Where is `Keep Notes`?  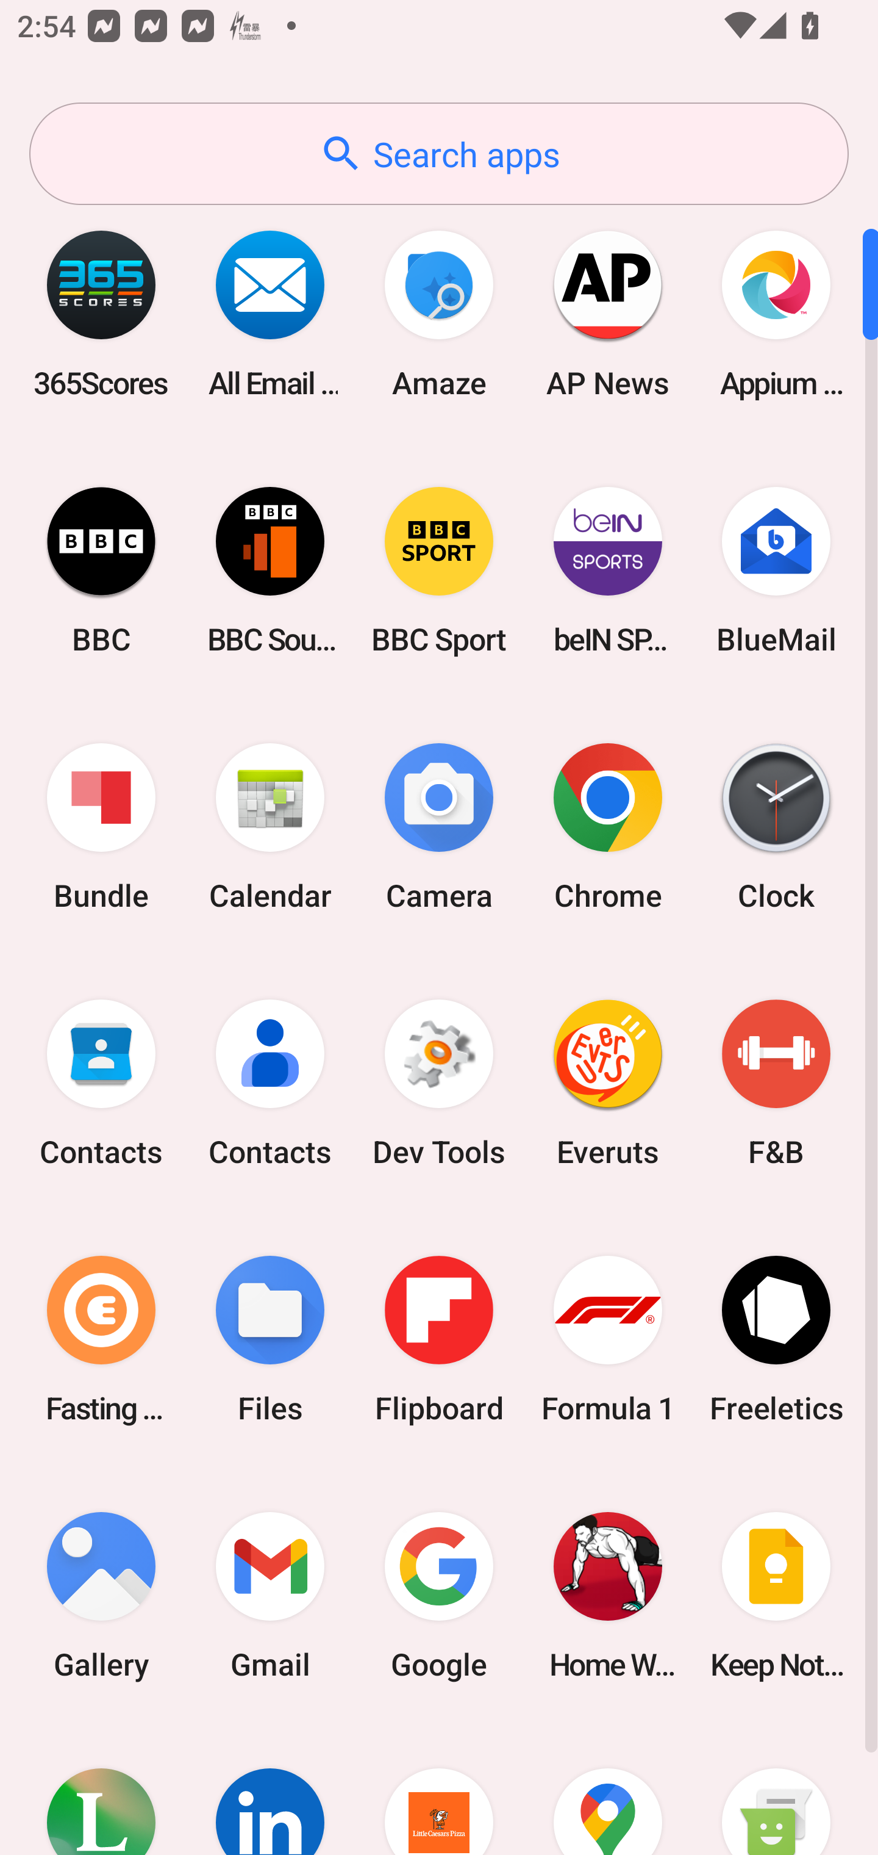
Keep Notes is located at coordinates (776, 1595).